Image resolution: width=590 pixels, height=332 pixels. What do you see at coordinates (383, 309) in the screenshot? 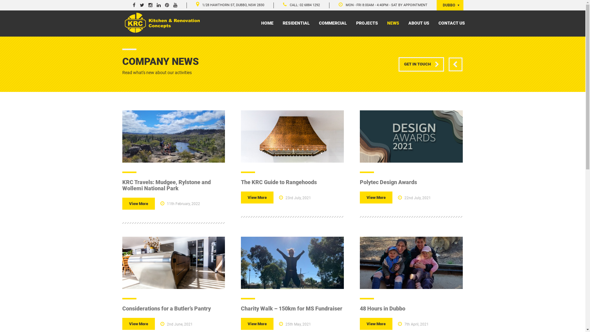
I see `48 Hours in Dubbo` at bounding box center [383, 309].